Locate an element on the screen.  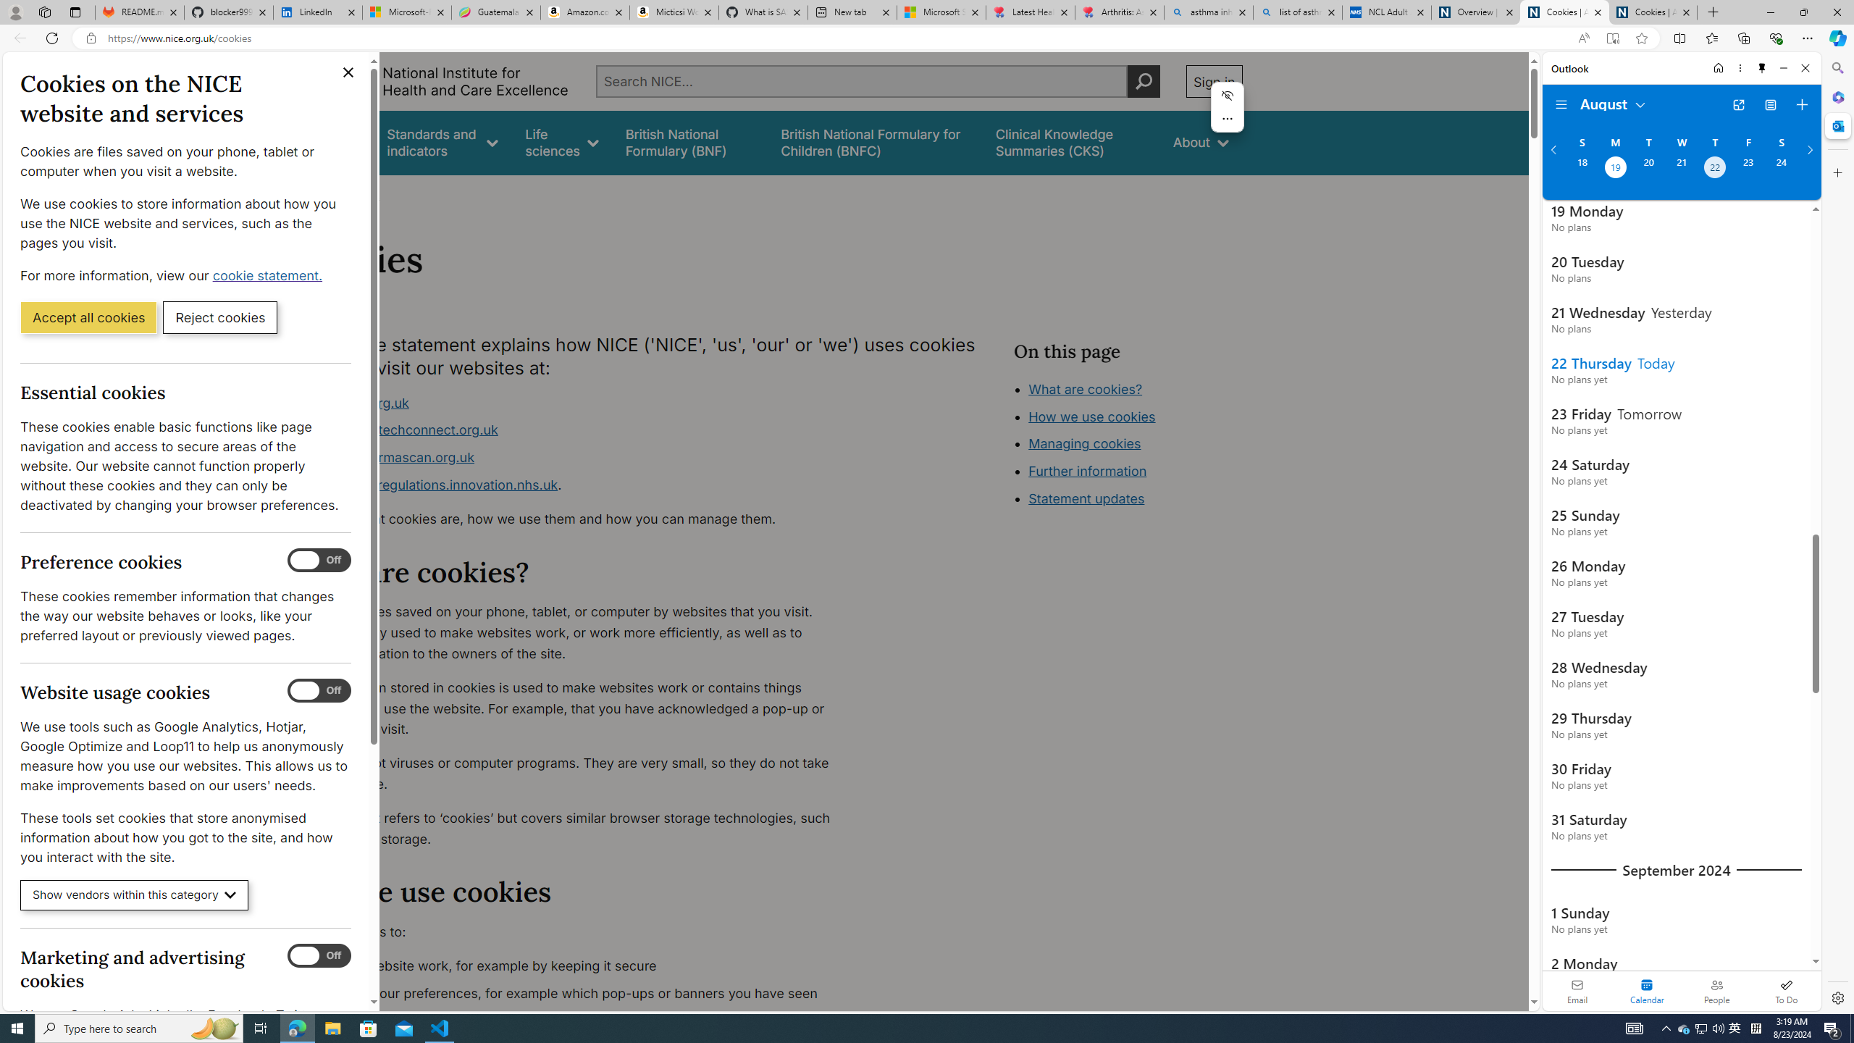
www.ukpharmascan.org.uk is located at coordinates (576, 458).